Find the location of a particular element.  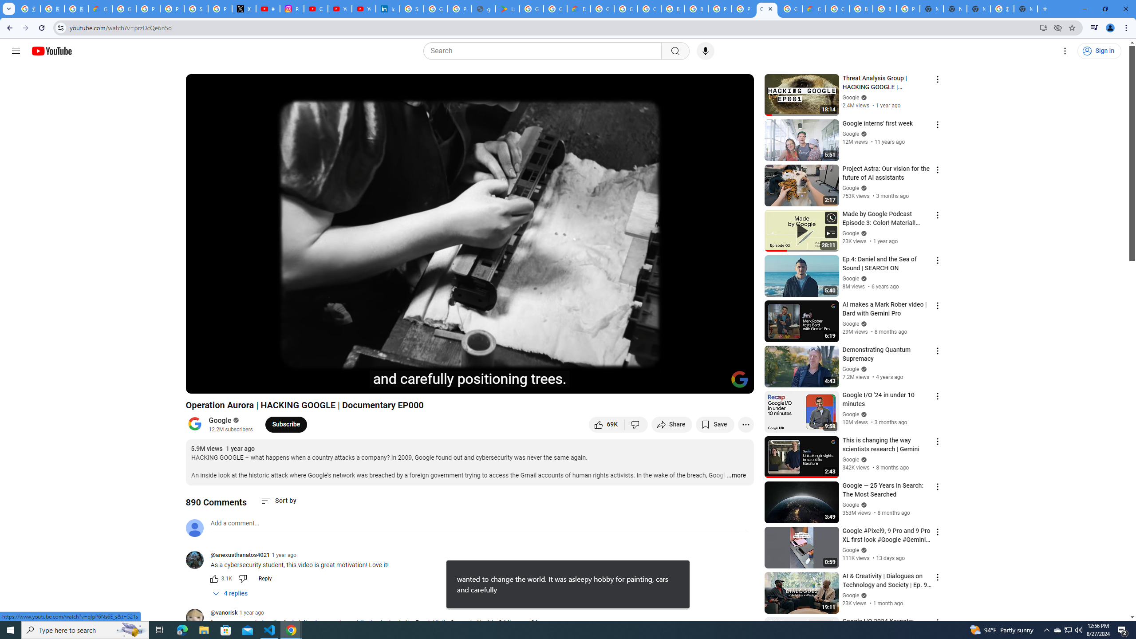

Google Cloud Privacy Notice is located at coordinates (100, 9).